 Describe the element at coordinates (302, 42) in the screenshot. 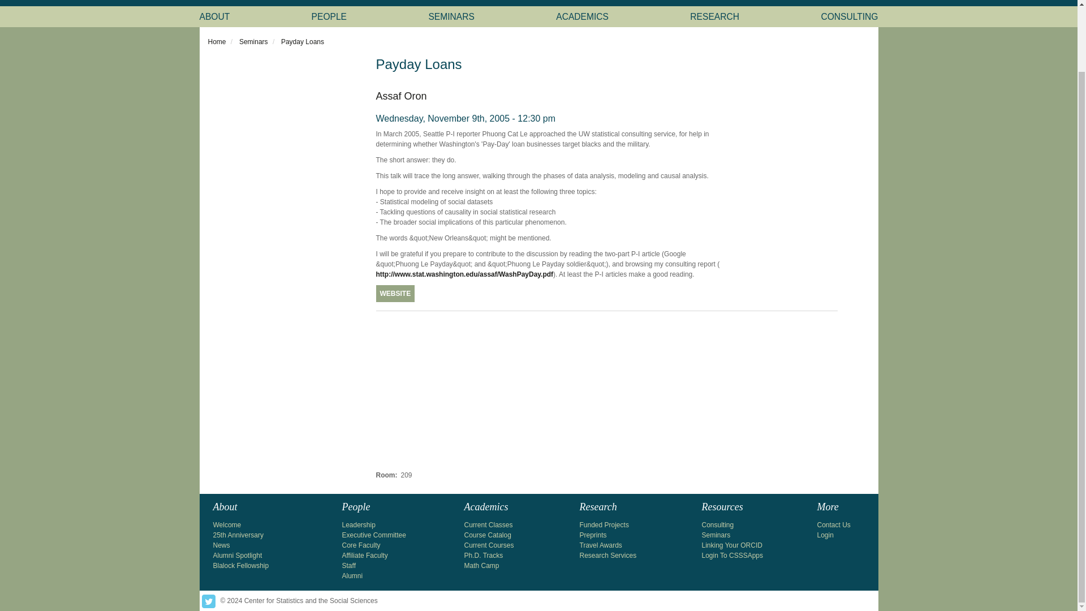

I see `Payday Loans` at that location.